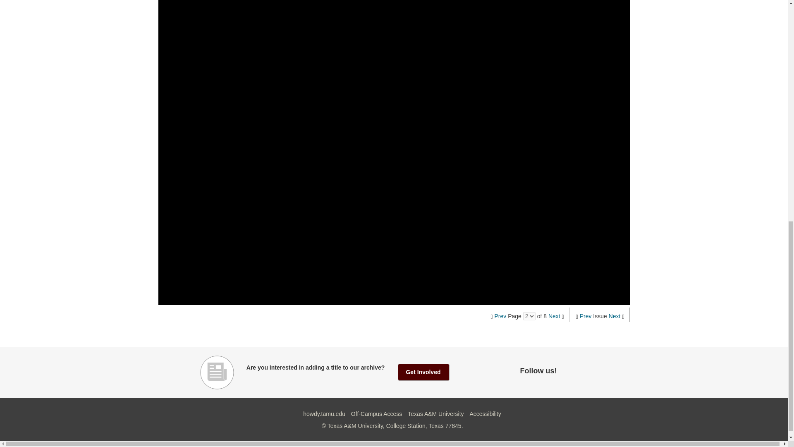 This screenshot has width=794, height=447. I want to click on Prev, so click(586, 316).